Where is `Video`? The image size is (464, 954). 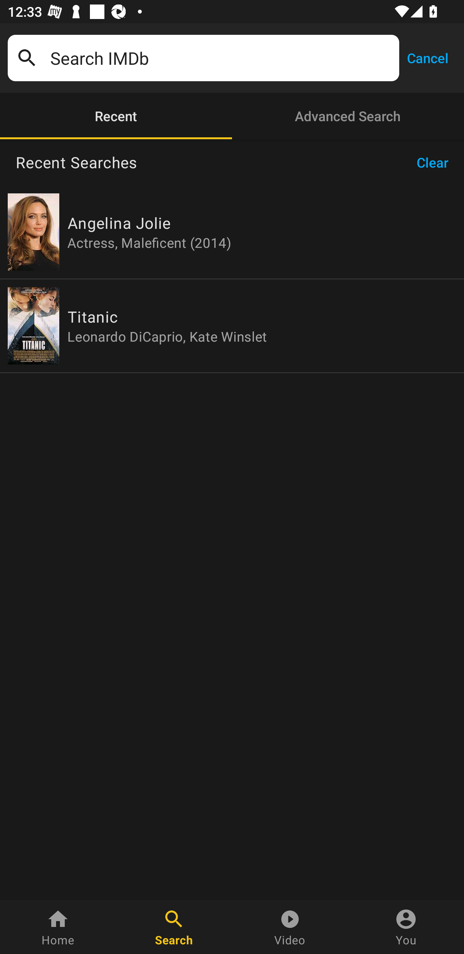
Video is located at coordinates (290, 927).